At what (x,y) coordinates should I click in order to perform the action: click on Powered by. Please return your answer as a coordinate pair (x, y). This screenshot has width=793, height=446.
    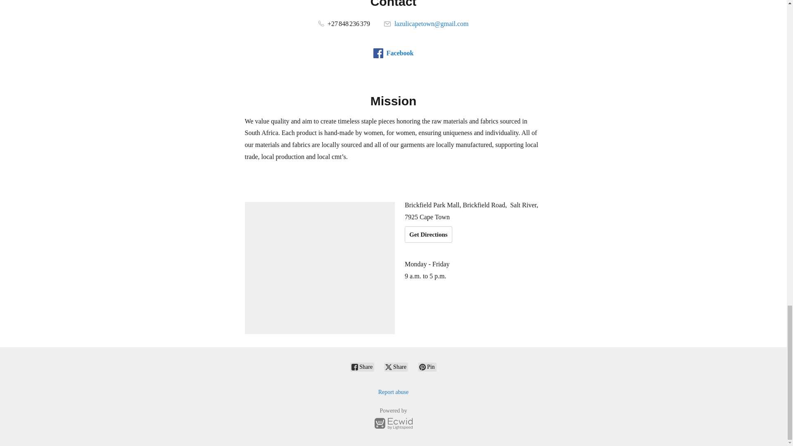
    Looking at the image, I should click on (393, 420).